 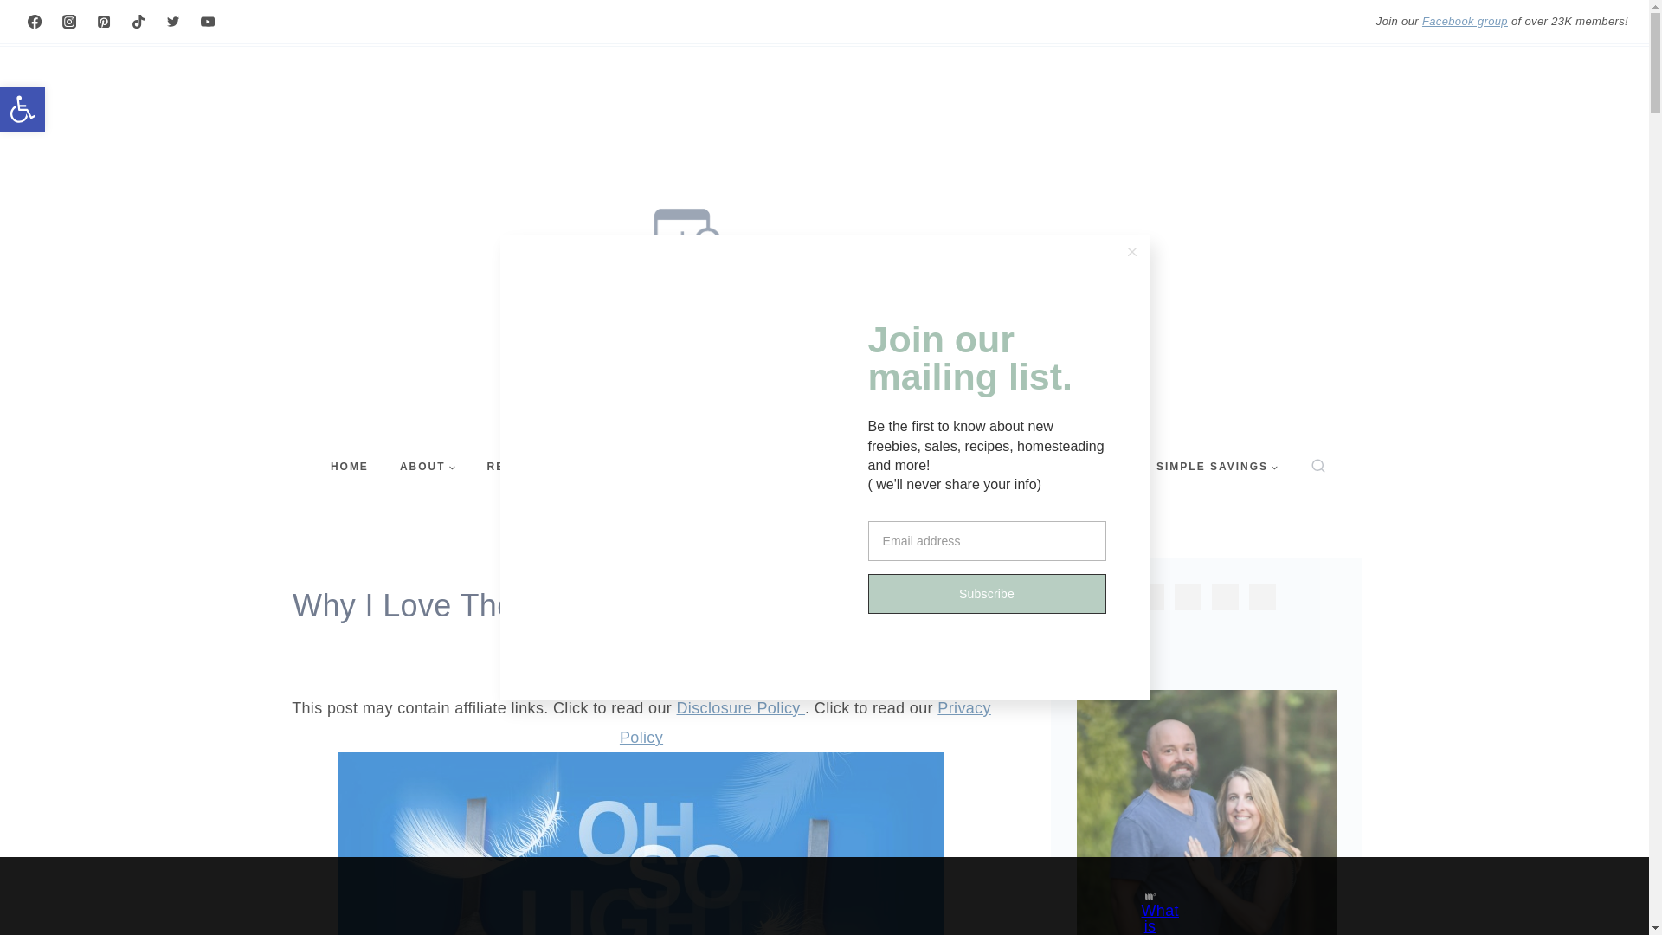 I want to click on Facebook group, so click(x=23, y=109).